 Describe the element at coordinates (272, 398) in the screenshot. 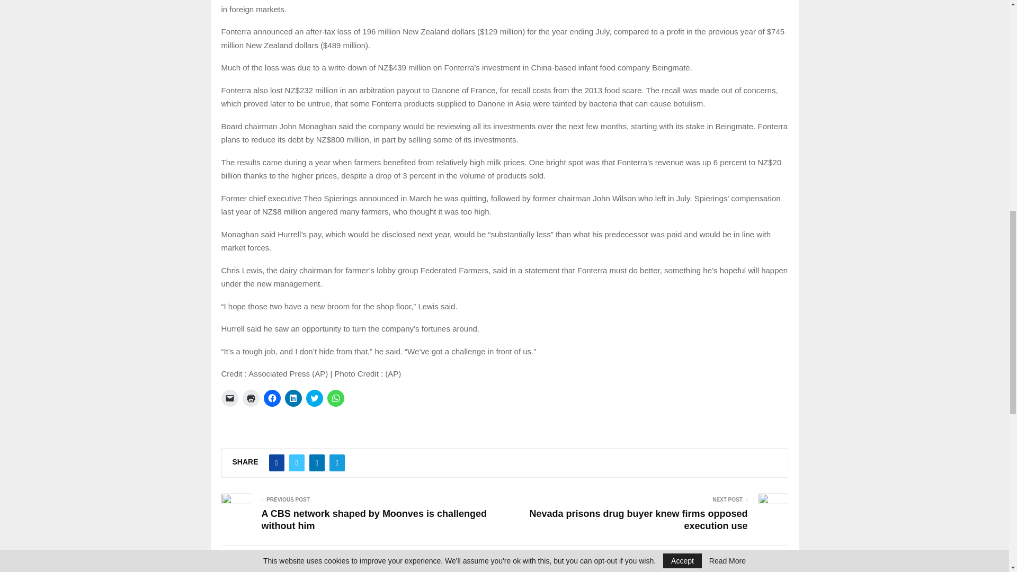

I see `Click to share on Facebook` at that location.